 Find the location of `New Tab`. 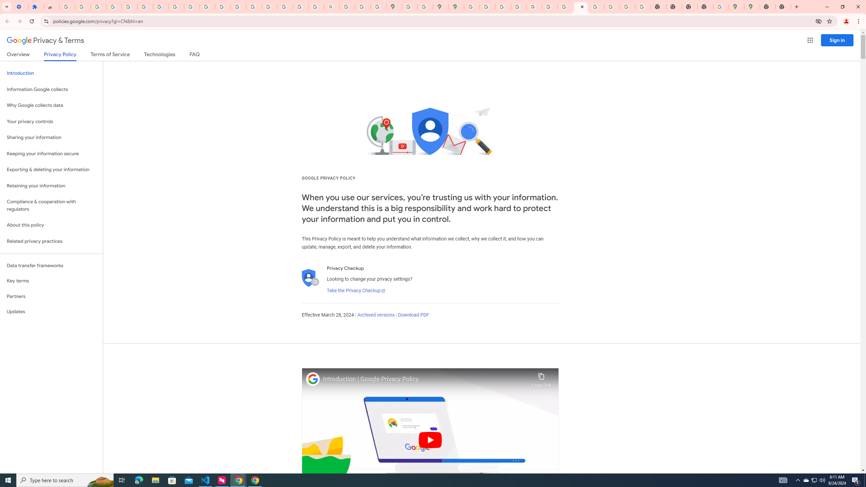

New Tab is located at coordinates (705, 7).